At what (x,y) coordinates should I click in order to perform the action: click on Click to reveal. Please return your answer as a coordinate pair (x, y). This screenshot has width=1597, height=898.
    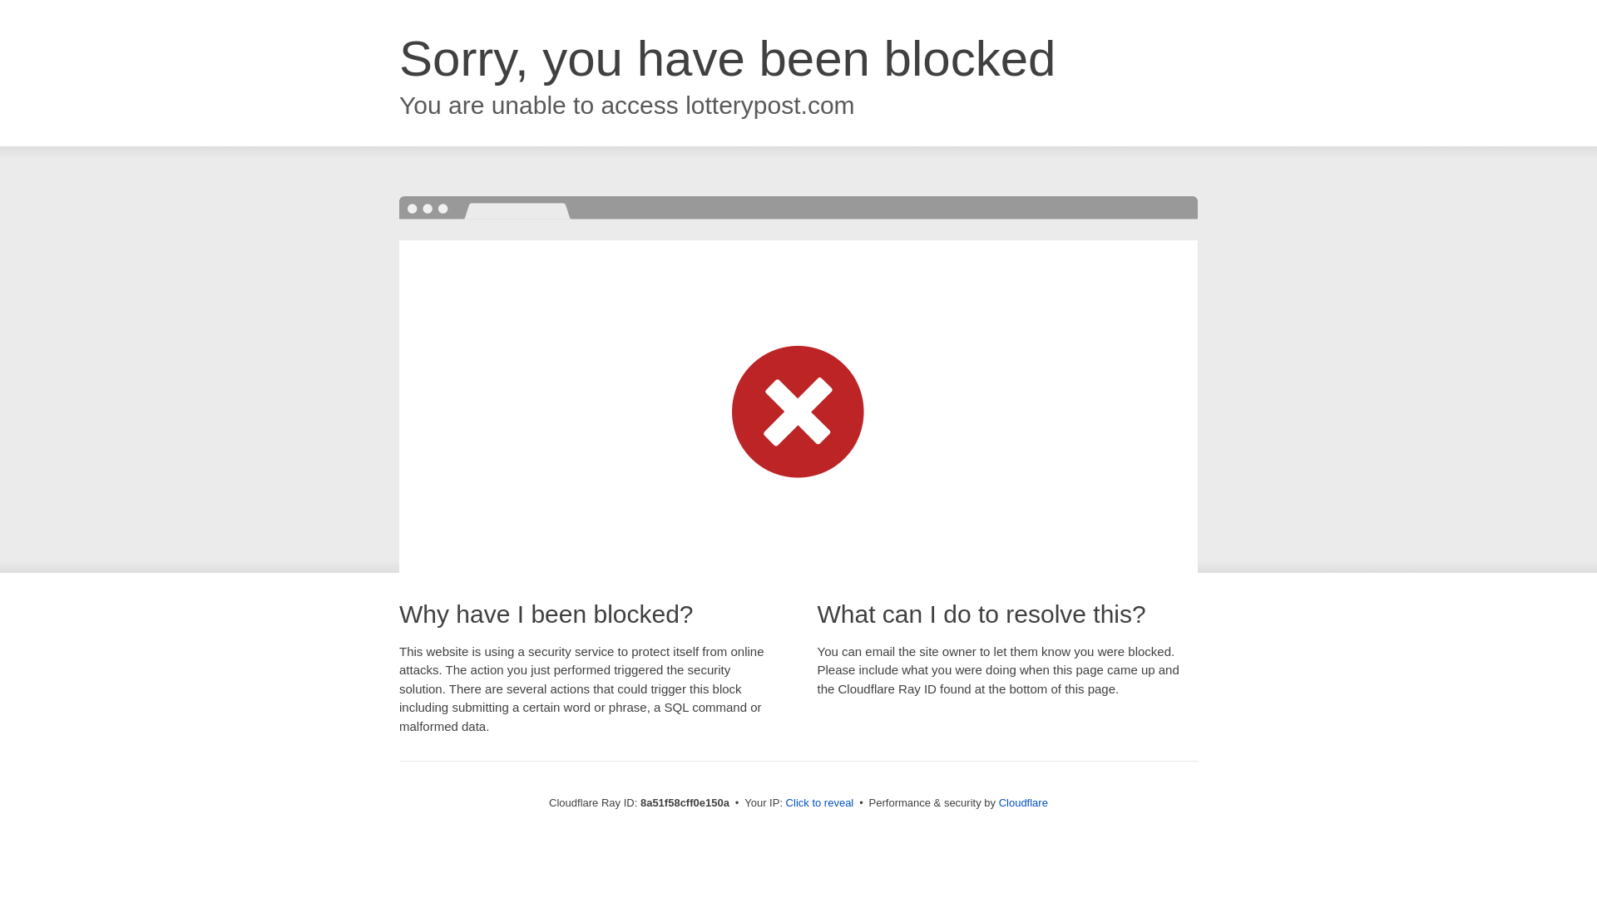
    Looking at the image, I should click on (820, 803).